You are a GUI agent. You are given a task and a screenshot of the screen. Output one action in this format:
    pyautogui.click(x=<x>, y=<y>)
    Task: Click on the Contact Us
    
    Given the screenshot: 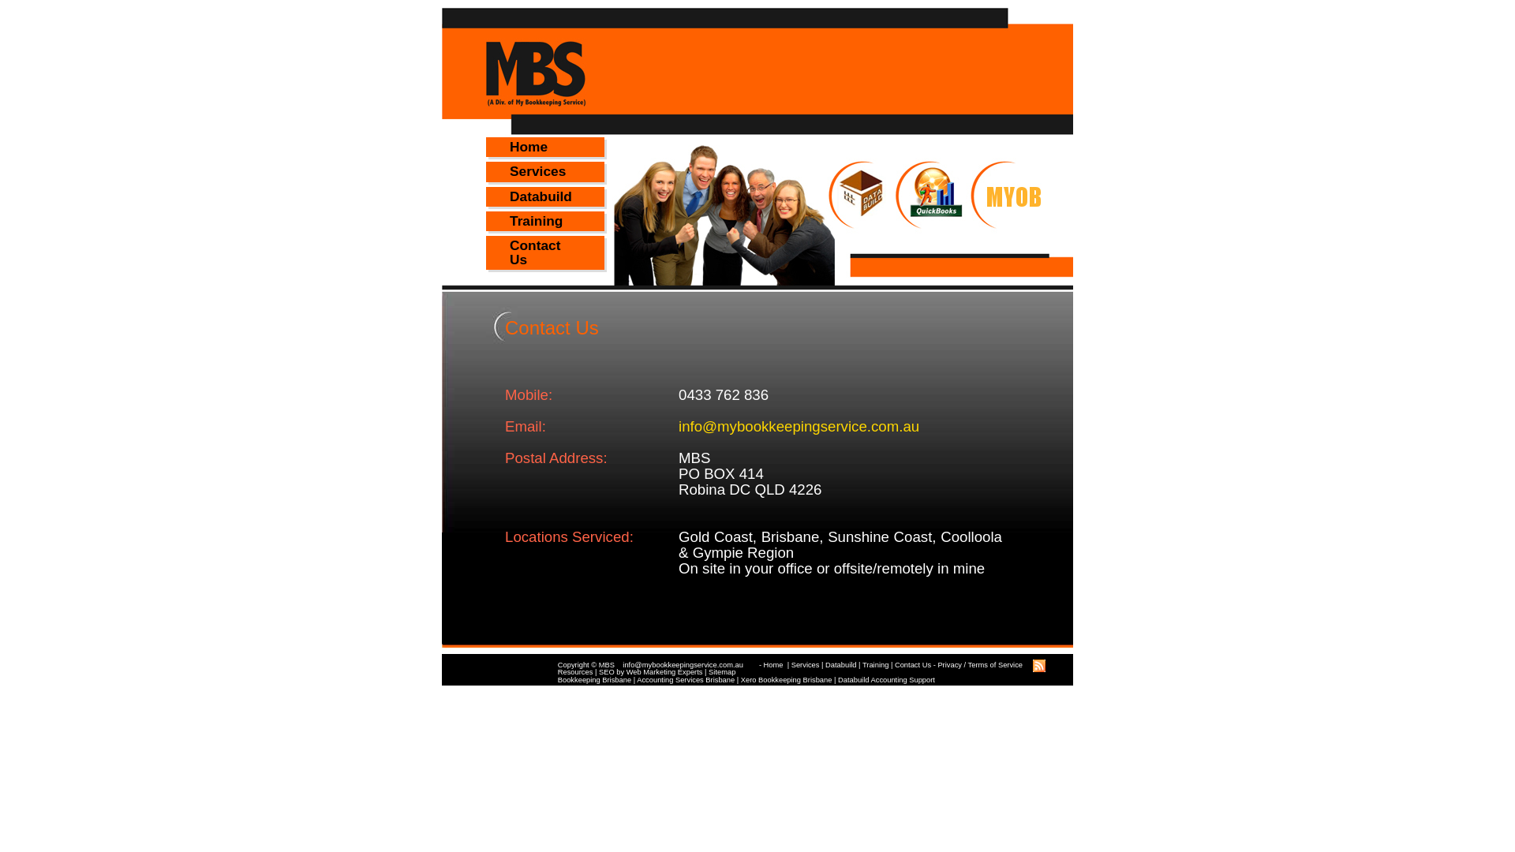 What is the action you would take?
    pyautogui.click(x=545, y=252)
    